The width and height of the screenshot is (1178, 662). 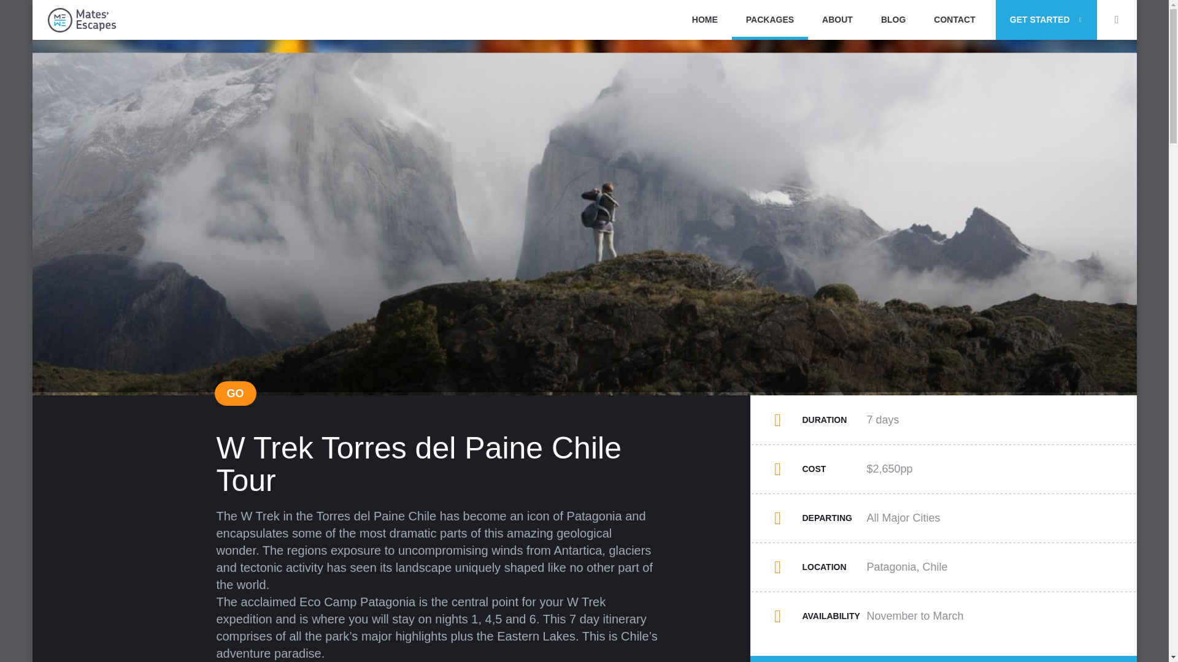 I want to click on Open Search field, so click(x=1117, y=20).